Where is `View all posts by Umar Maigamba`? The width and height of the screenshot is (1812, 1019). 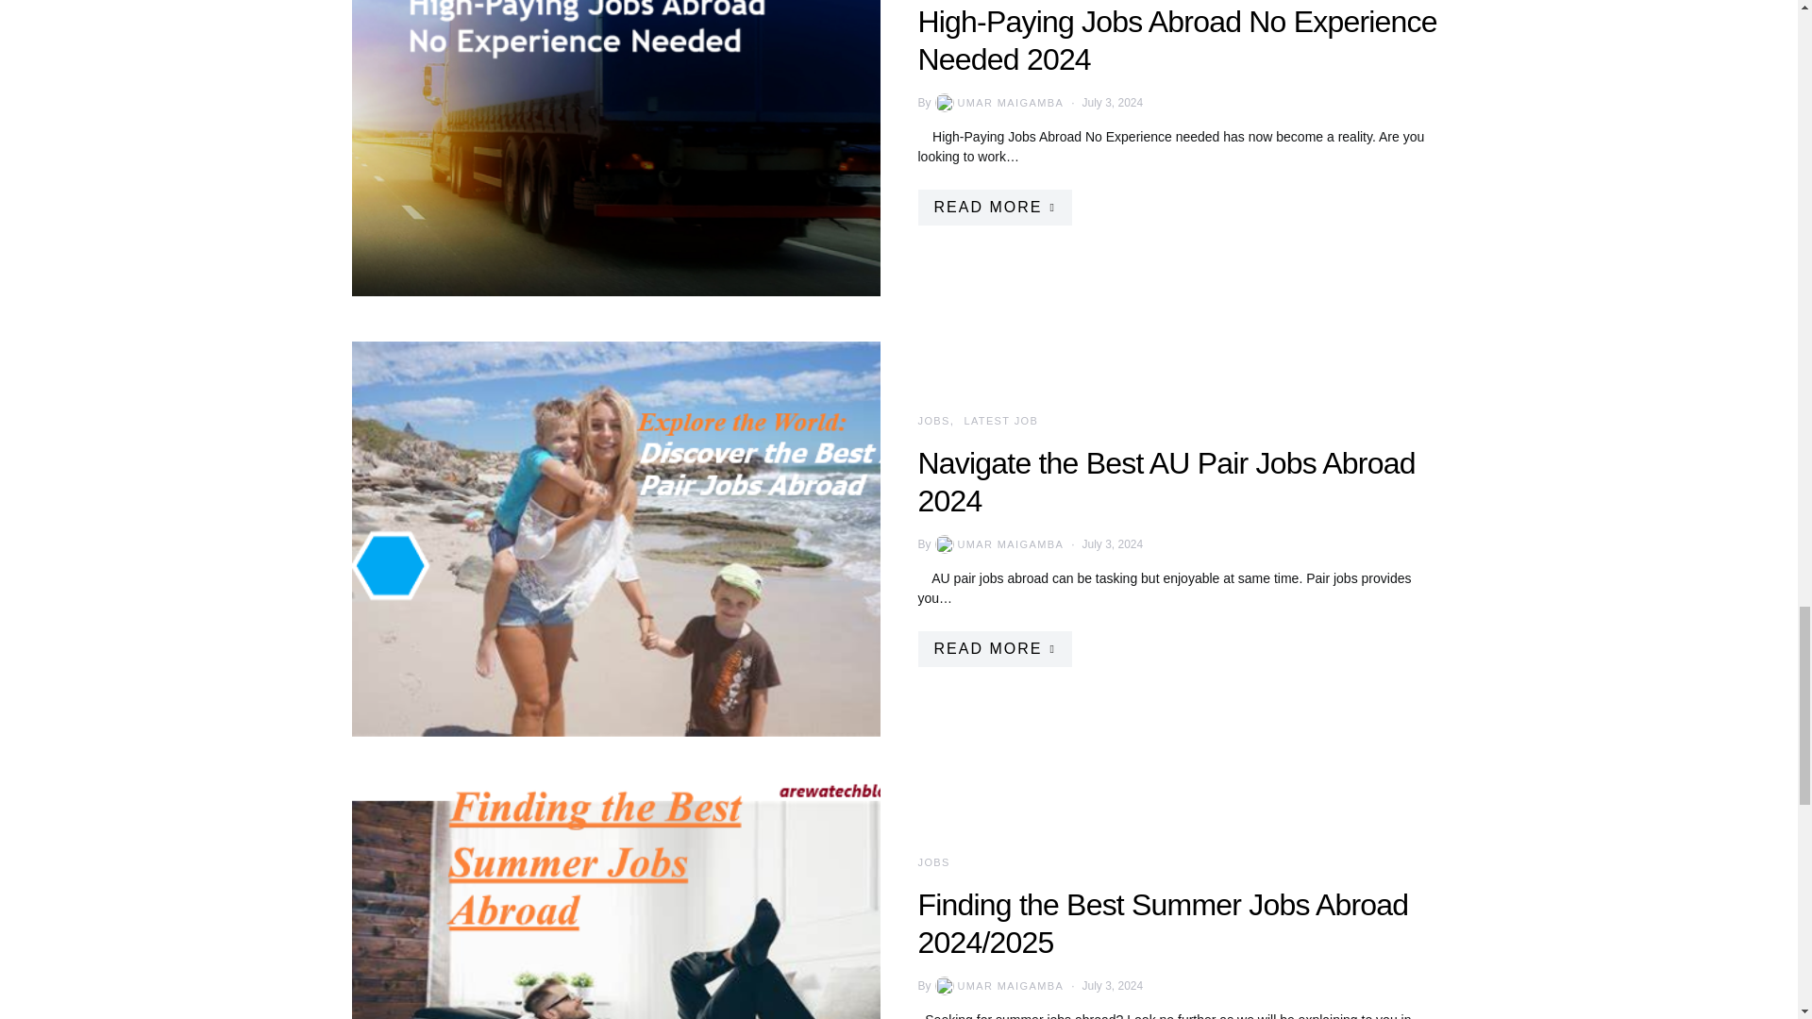
View all posts by Umar Maigamba is located at coordinates (998, 102).